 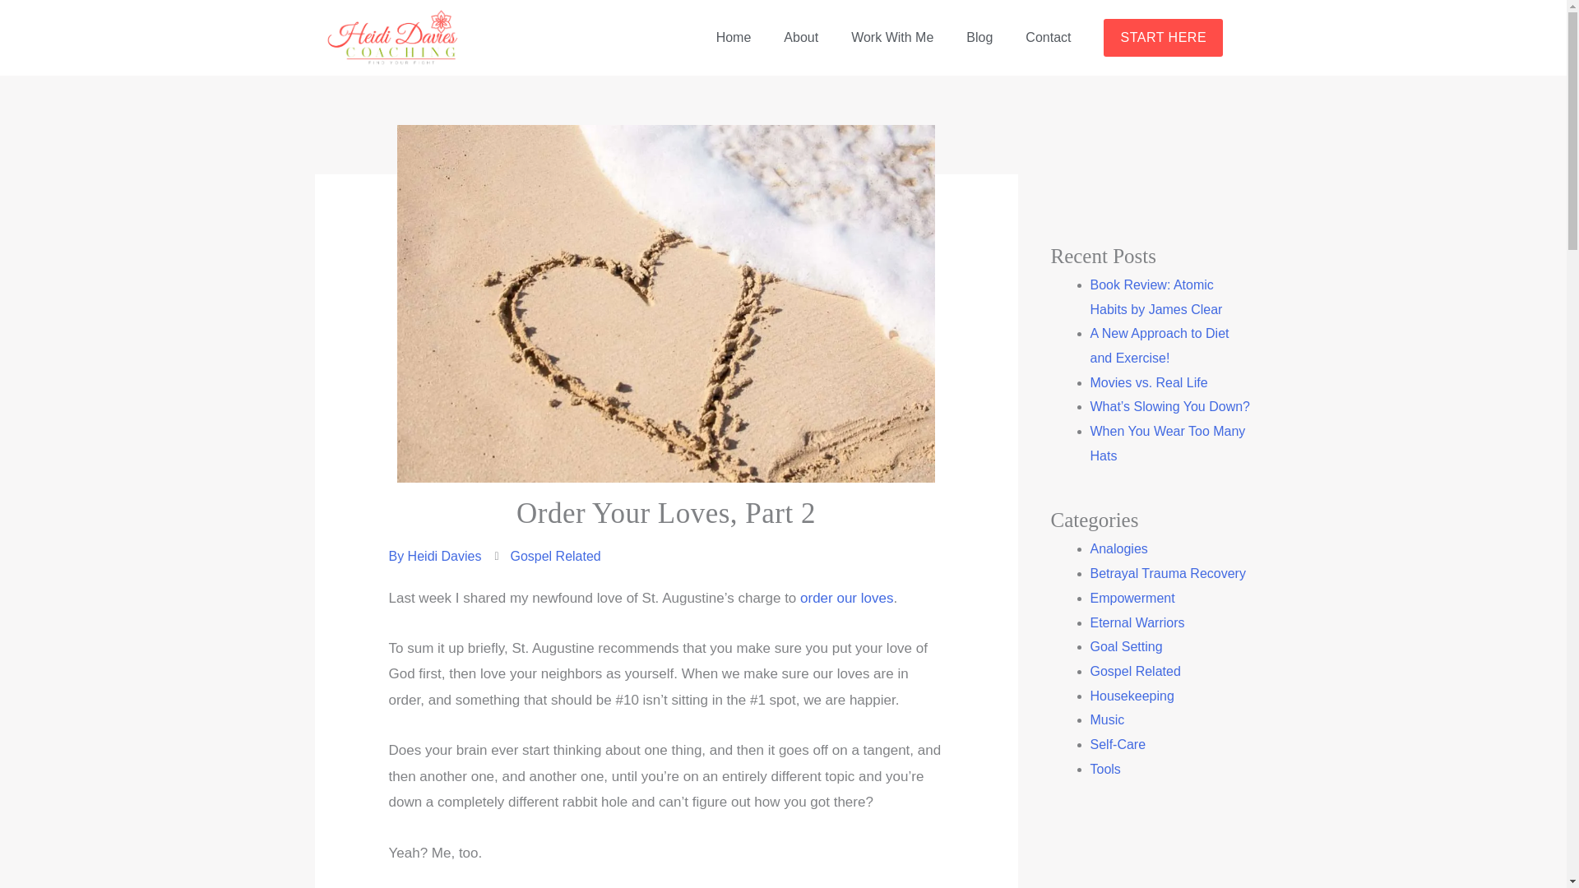 What do you see at coordinates (847, 598) in the screenshot?
I see `order our loves` at bounding box center [847, 598].